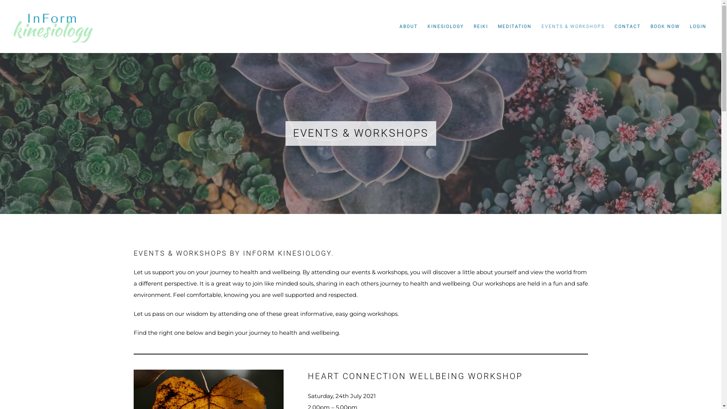  I want to click on EVENTS & WORKSHOPS, so click(573, 27).